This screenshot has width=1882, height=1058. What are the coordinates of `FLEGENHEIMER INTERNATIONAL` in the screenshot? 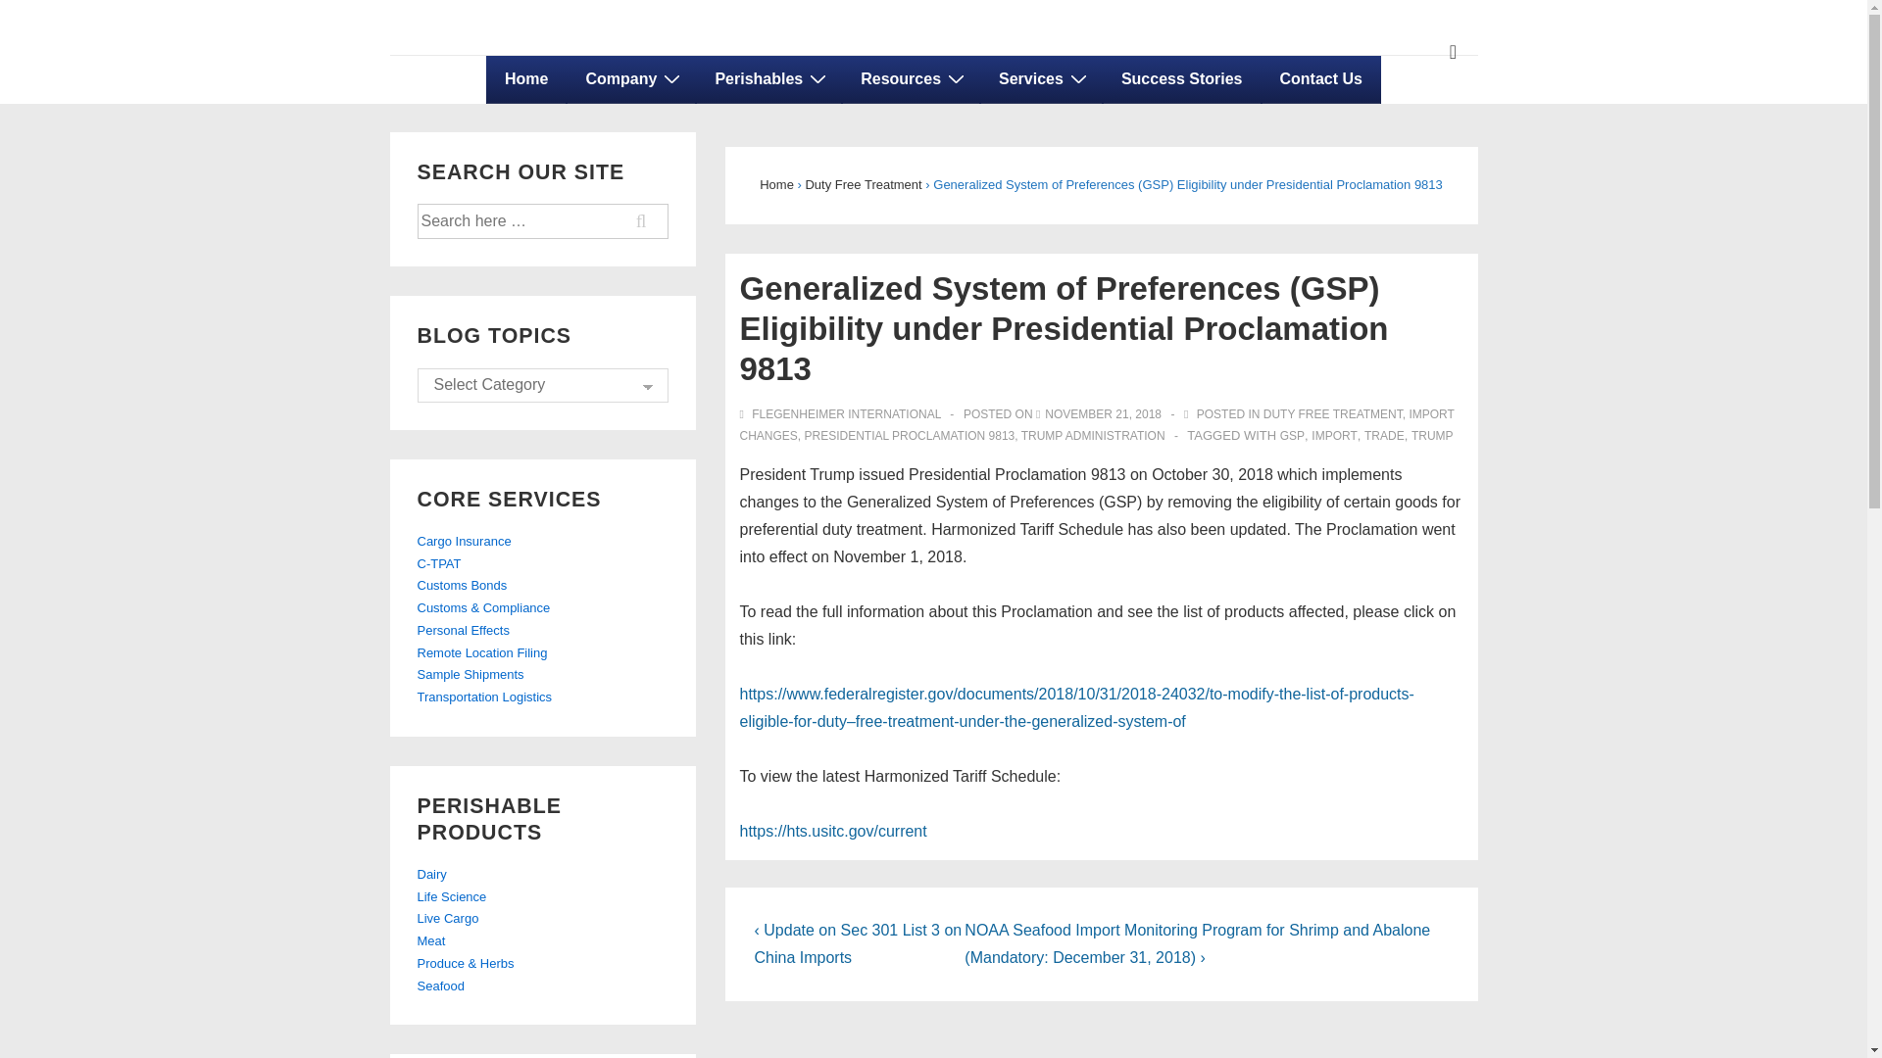 It's located at (841, 413).